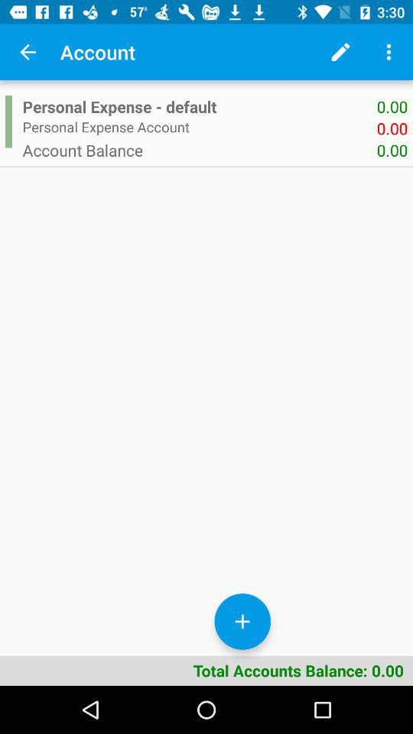 The width and height of the screenshot is (413, 734). Describe the element at coordinates (199, 150) in the screenshot. I see `jump to the account balance  item` at that location.